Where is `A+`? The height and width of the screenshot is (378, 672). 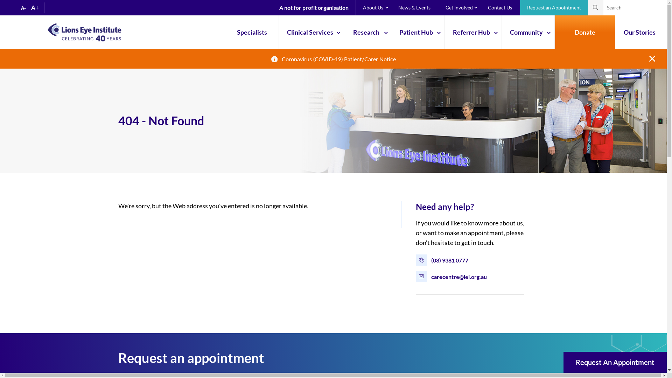 A+ is located at coordinates (35, 8).